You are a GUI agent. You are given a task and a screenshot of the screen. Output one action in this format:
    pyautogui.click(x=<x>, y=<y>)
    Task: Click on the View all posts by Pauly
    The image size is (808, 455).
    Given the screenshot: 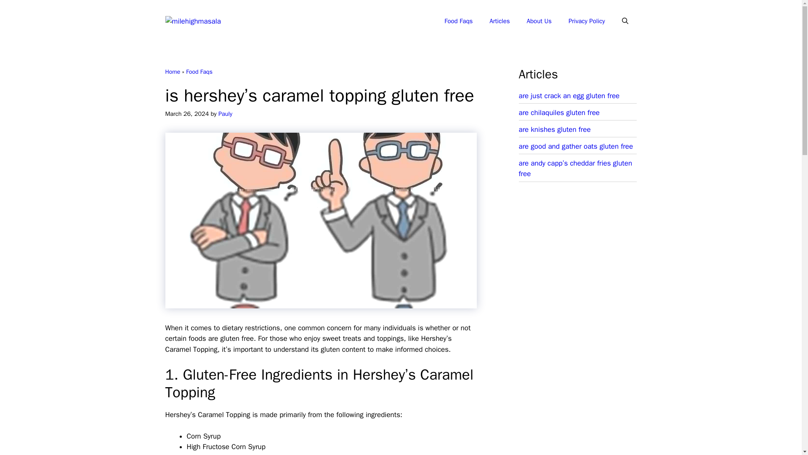 What is the action you would take?
    pyautogui.click(x=225, y=114)
    